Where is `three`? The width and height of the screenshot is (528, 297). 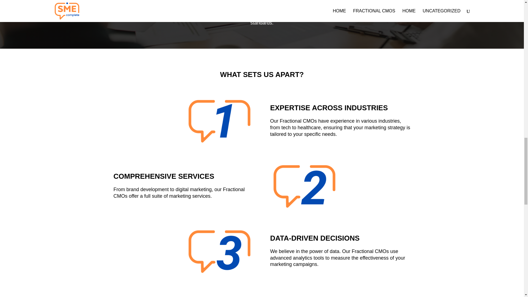
three is located at coordinates (219, 251).